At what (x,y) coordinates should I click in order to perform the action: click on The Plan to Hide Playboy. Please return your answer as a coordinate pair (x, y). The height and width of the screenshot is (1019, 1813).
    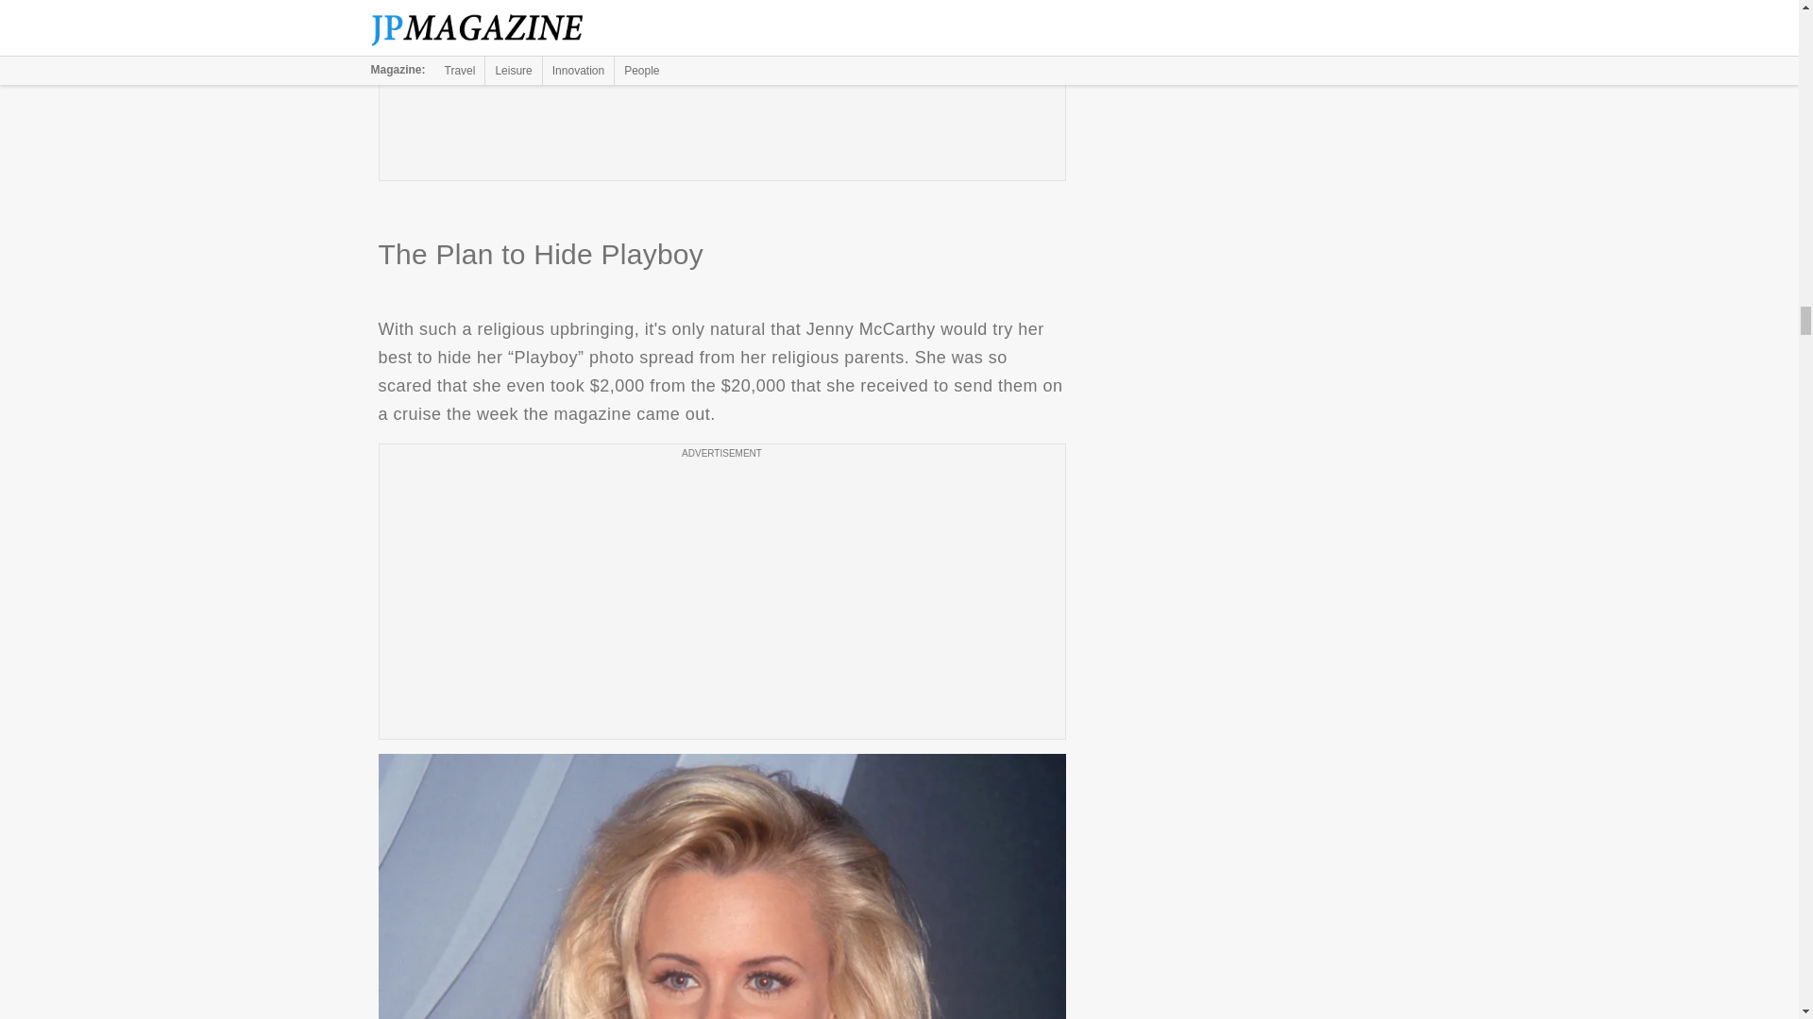
    Looking at the image, I should click on (721, 887).